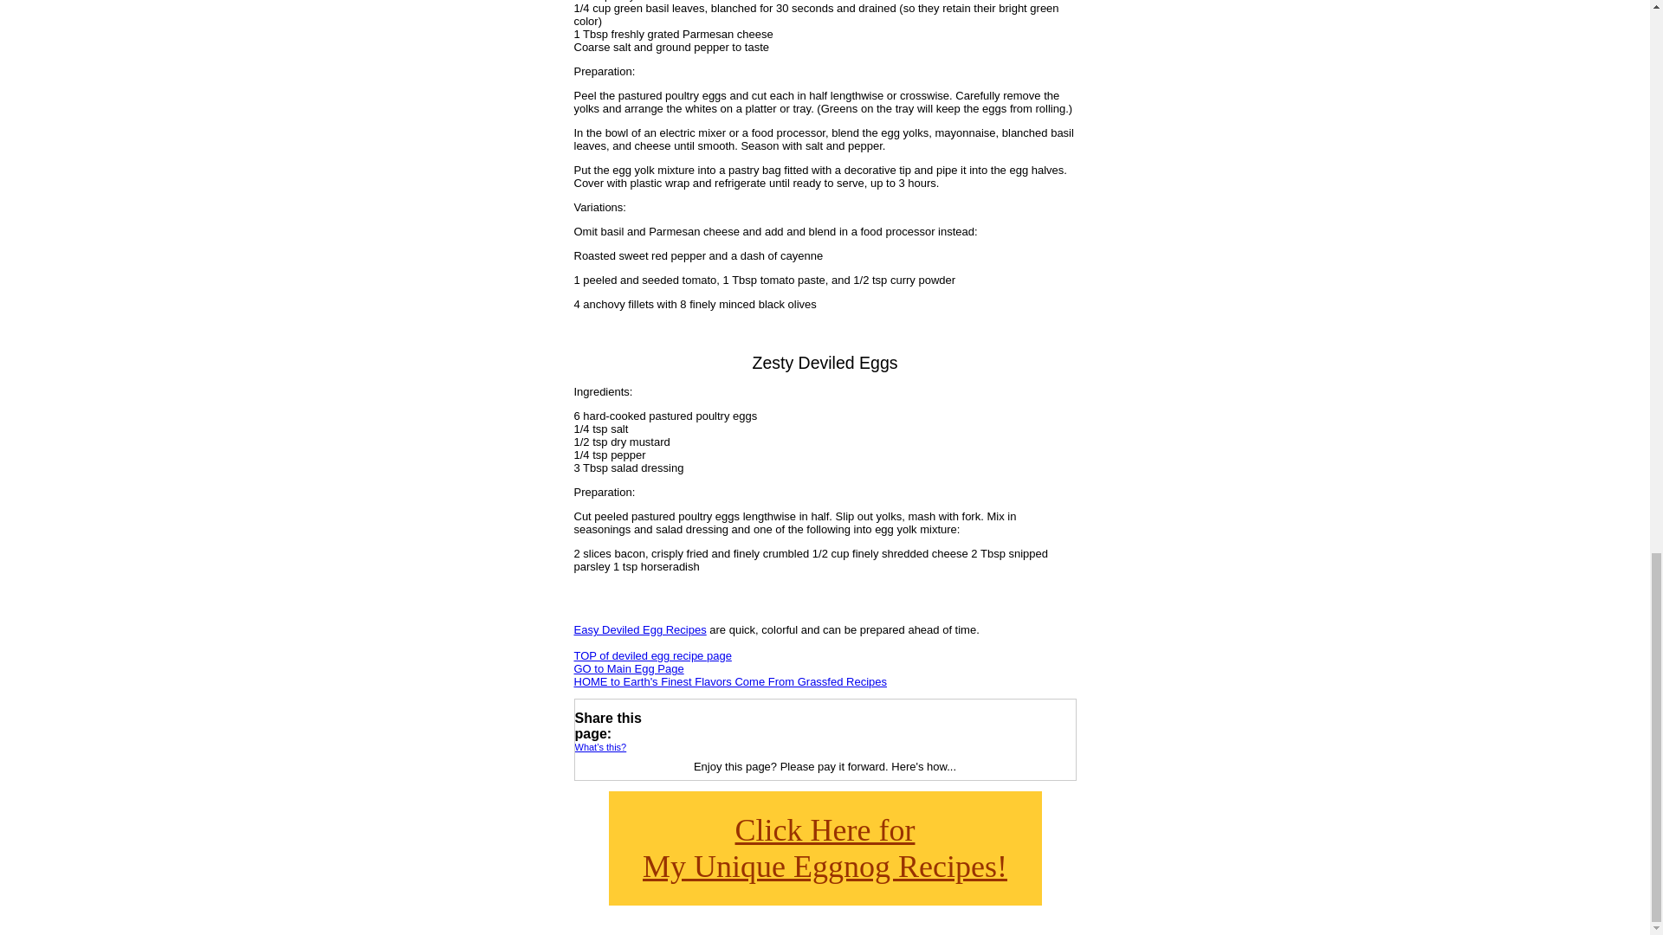 Image resolution: width=1663 pixels, height=935 pixels. What do you see at coordinates (825, 848) in the screenshot?
I see `Easy Deviled Egg Recipes` at bounding box center [825, 848].